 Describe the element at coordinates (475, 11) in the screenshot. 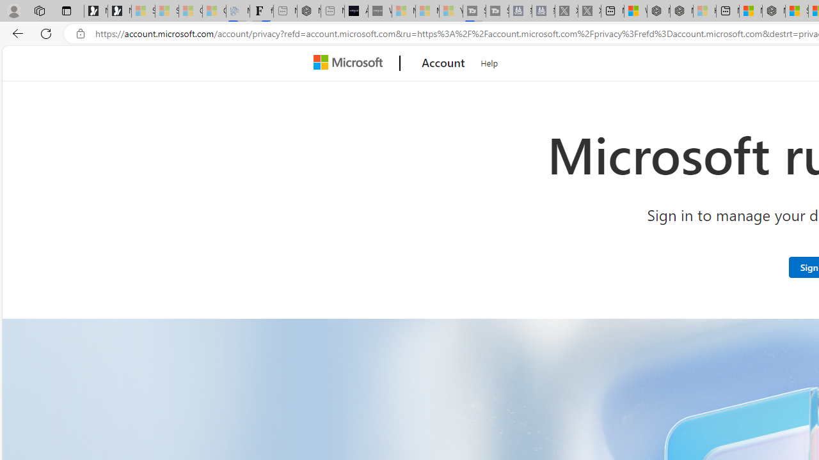

I see `Streaming Coverage | T3 - Sleeping` at that location.